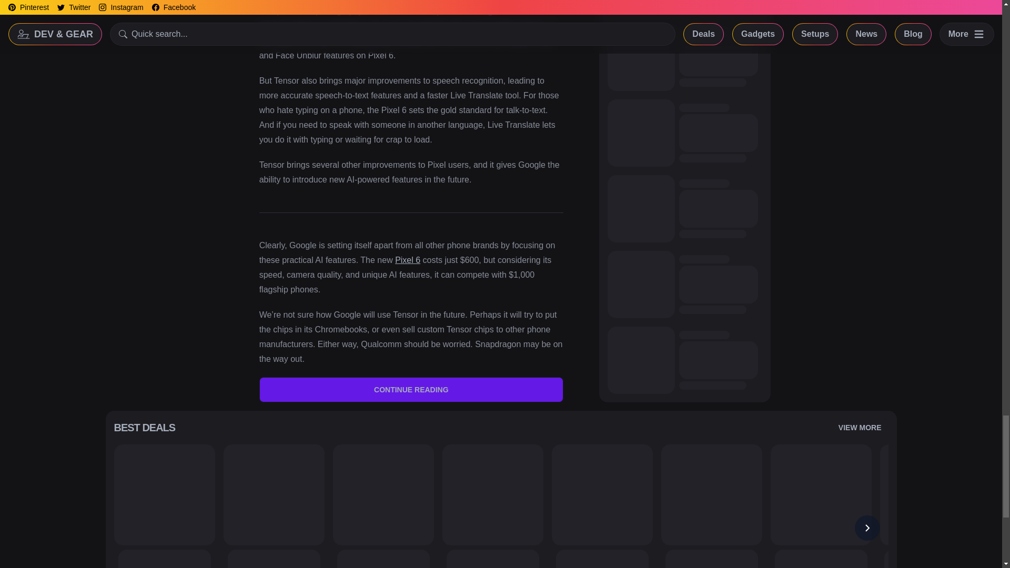 The width and height of the screenshot is (1010, 568). What do you see at coordinates (411, 389) in the screenshot?
I see `CONTINUE READING` at bounding box center [411, 389].